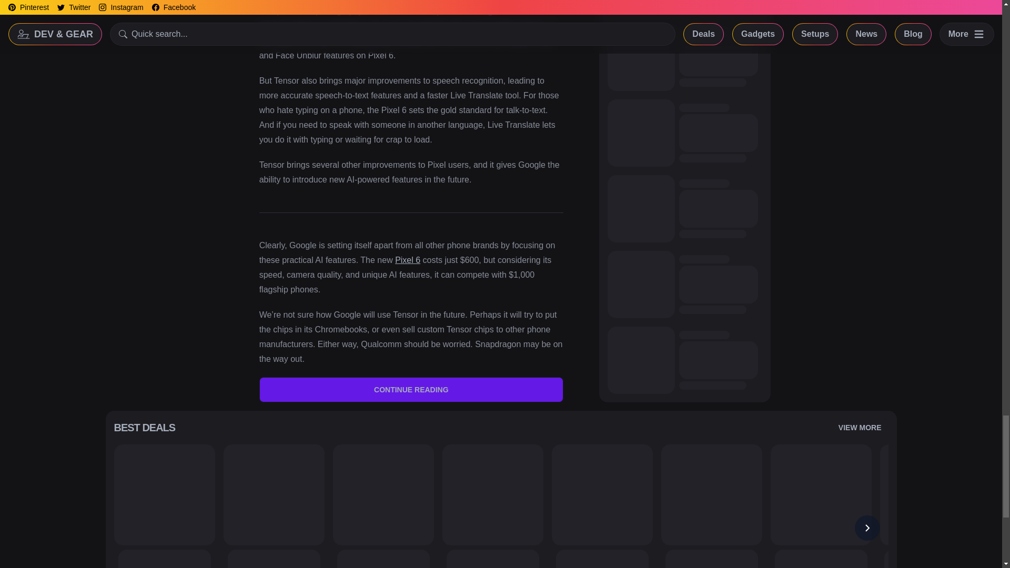 The width and height of the screenshot is (1010, 568). What do you see at coordinates (411, 389) in the screenshot?
I see `CONTINUE READING` at bounding box center [411, 389].